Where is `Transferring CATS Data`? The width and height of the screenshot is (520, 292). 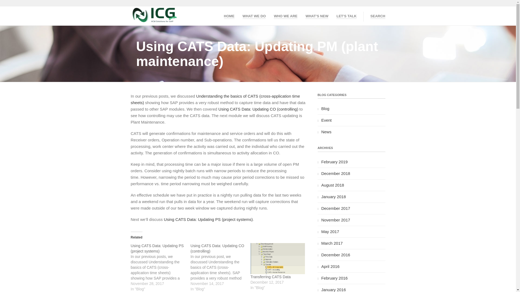
Transferring CATS Data is located at coordinates (271, 277).